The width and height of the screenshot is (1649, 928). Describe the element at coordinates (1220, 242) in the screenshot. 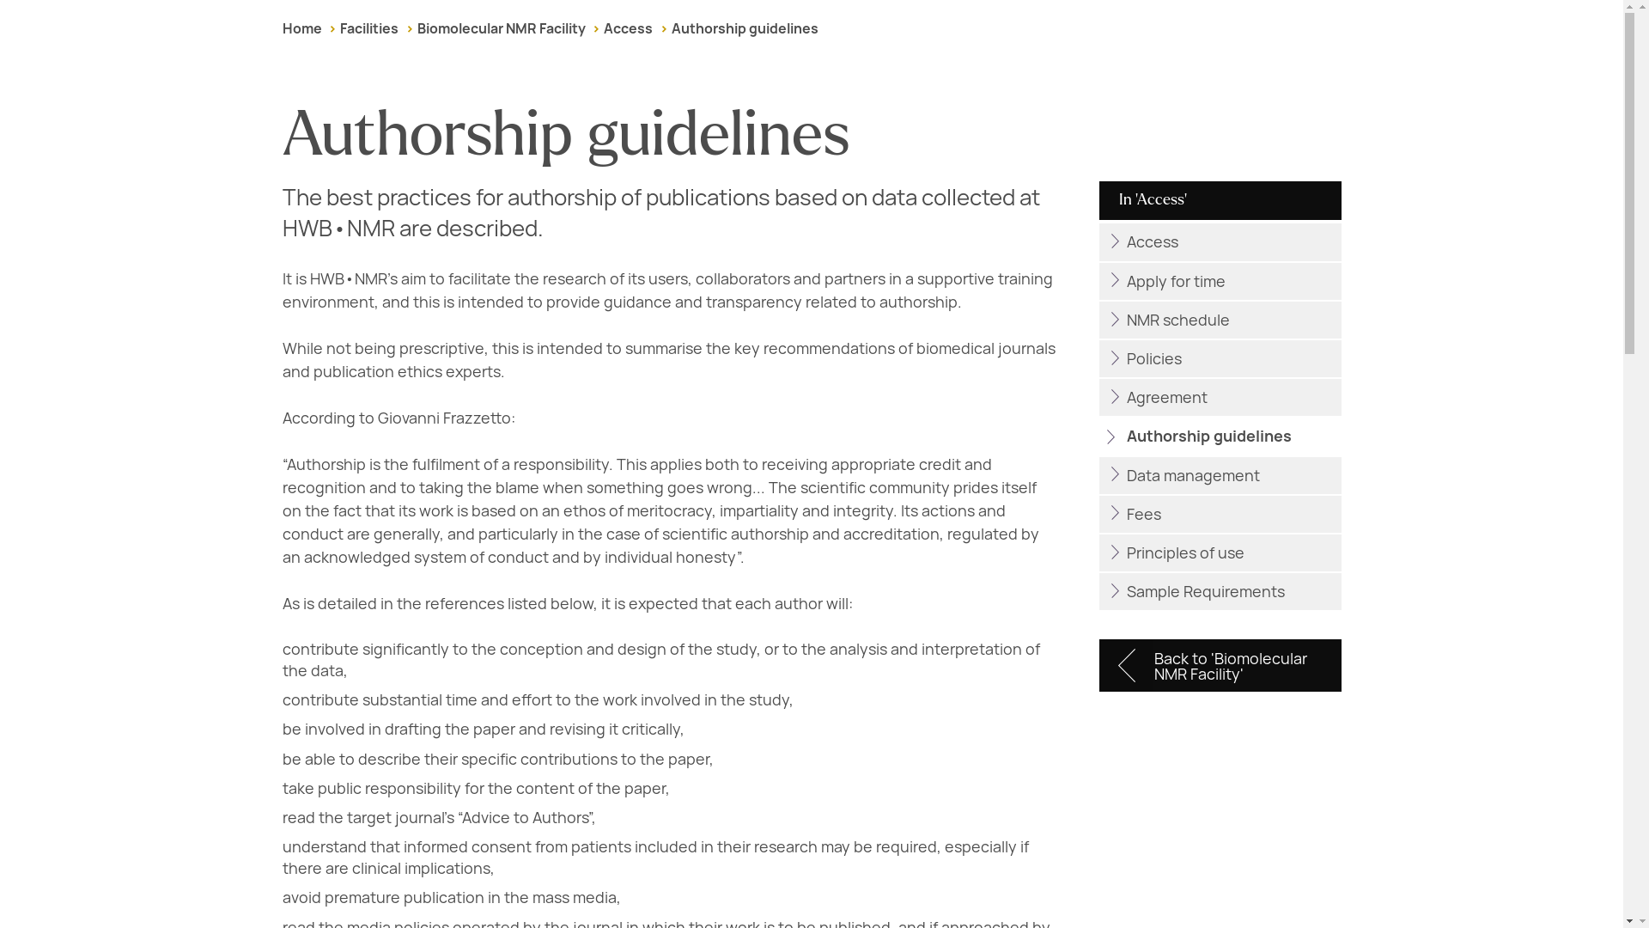

I see `Access` at that location.